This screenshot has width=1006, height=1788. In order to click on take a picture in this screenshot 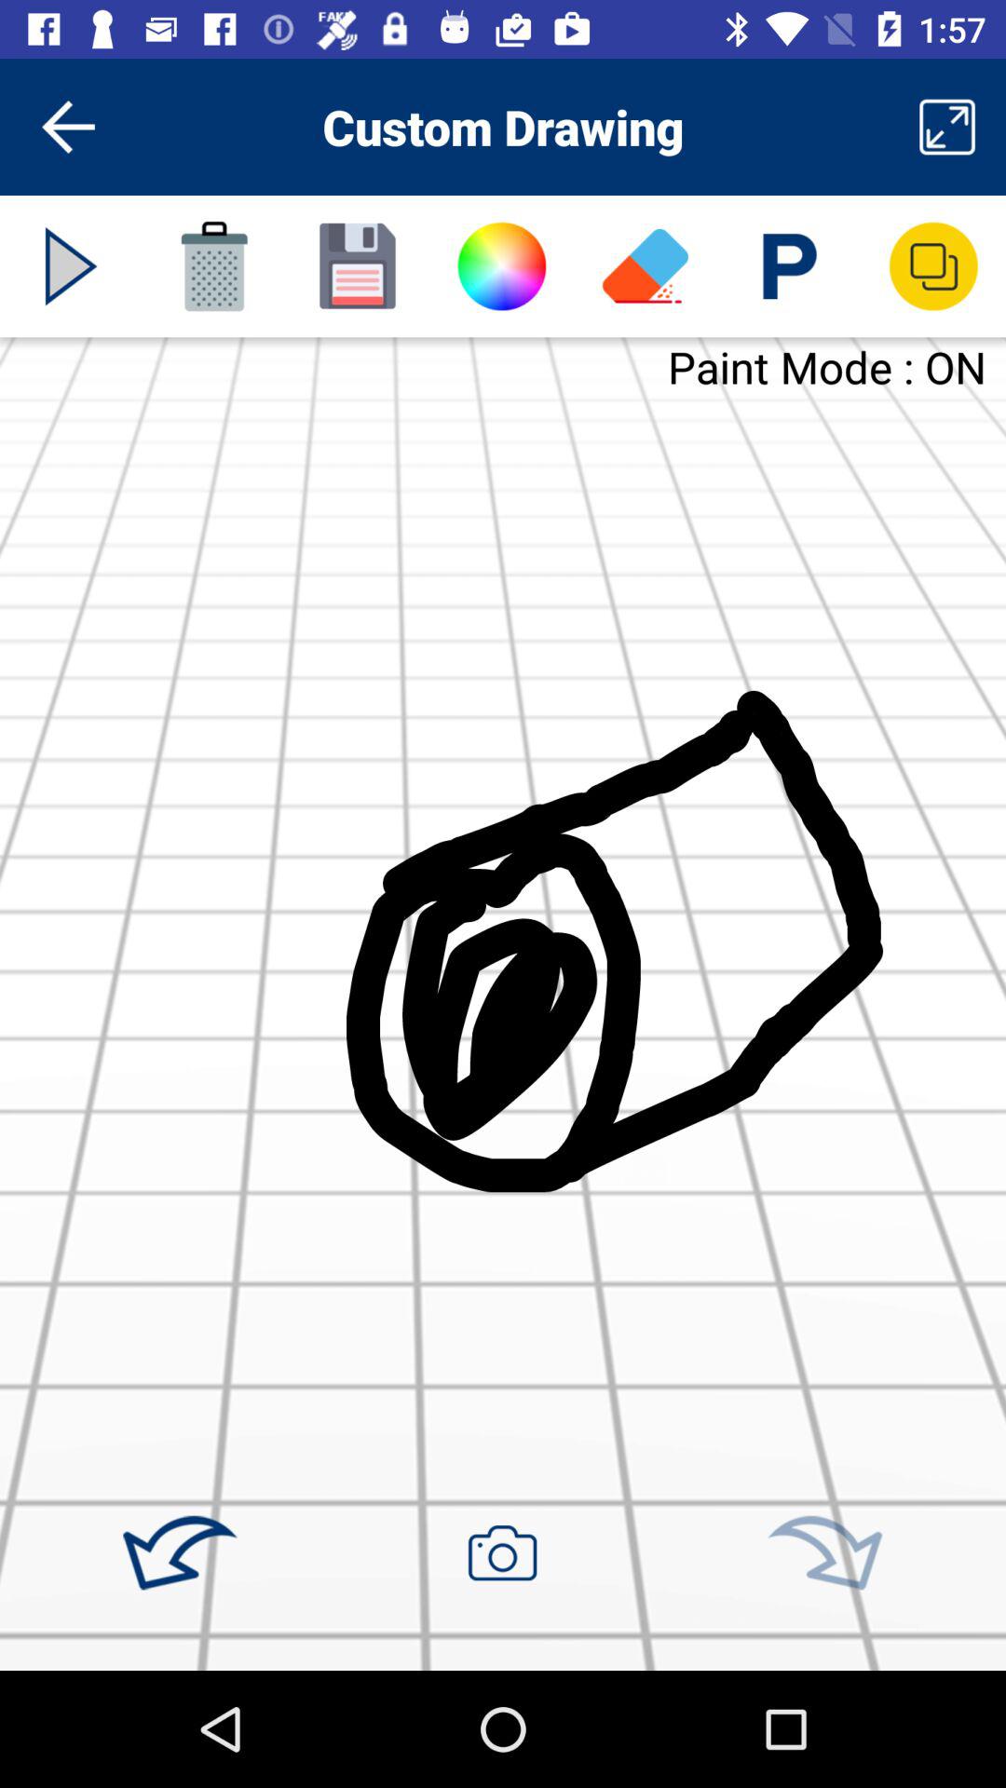, I will do `click(502, 1552)`.